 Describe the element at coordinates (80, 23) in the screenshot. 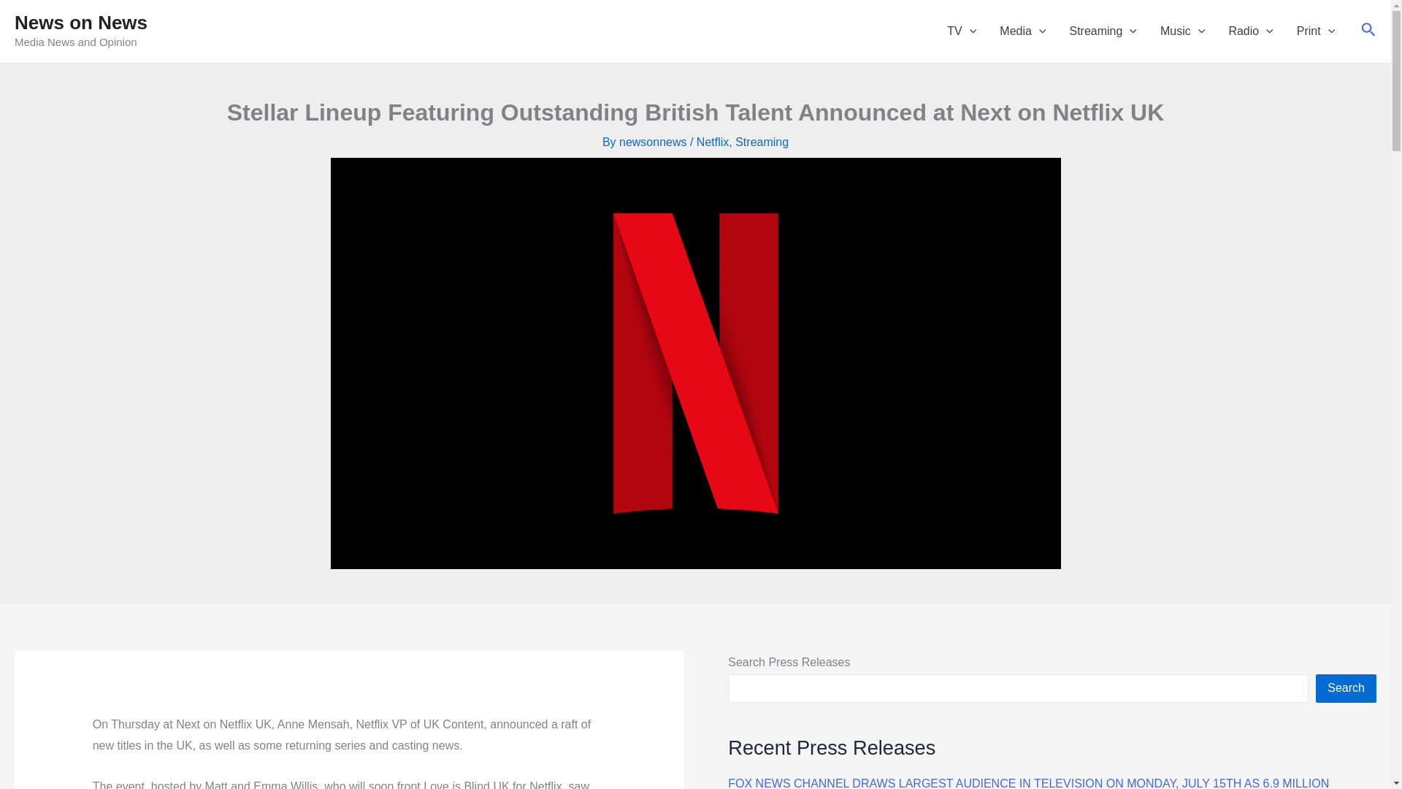

I see `News on News` at that location.